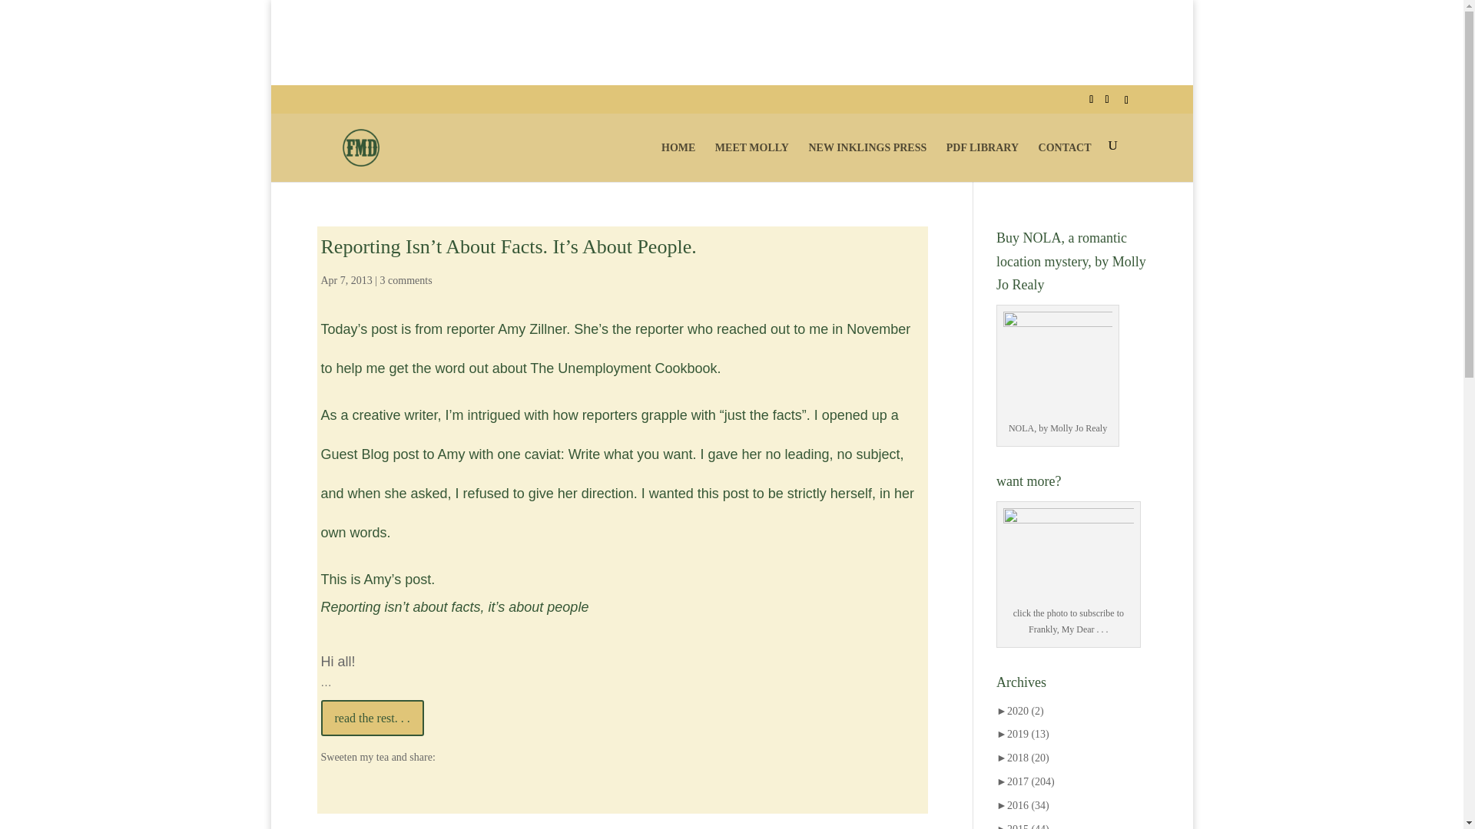 Image resolution: width=1475 pixels, height=829 pixels. I want to click on read the rest. . ., so click(373, 718).